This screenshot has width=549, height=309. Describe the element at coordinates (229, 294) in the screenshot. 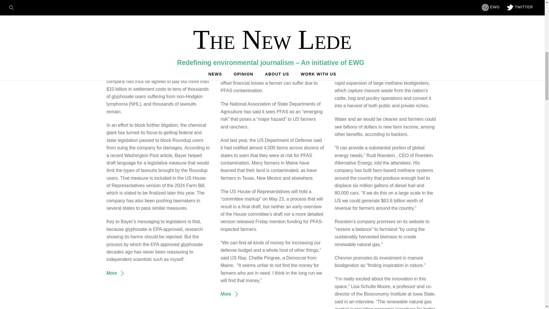

I see `More` at that location.